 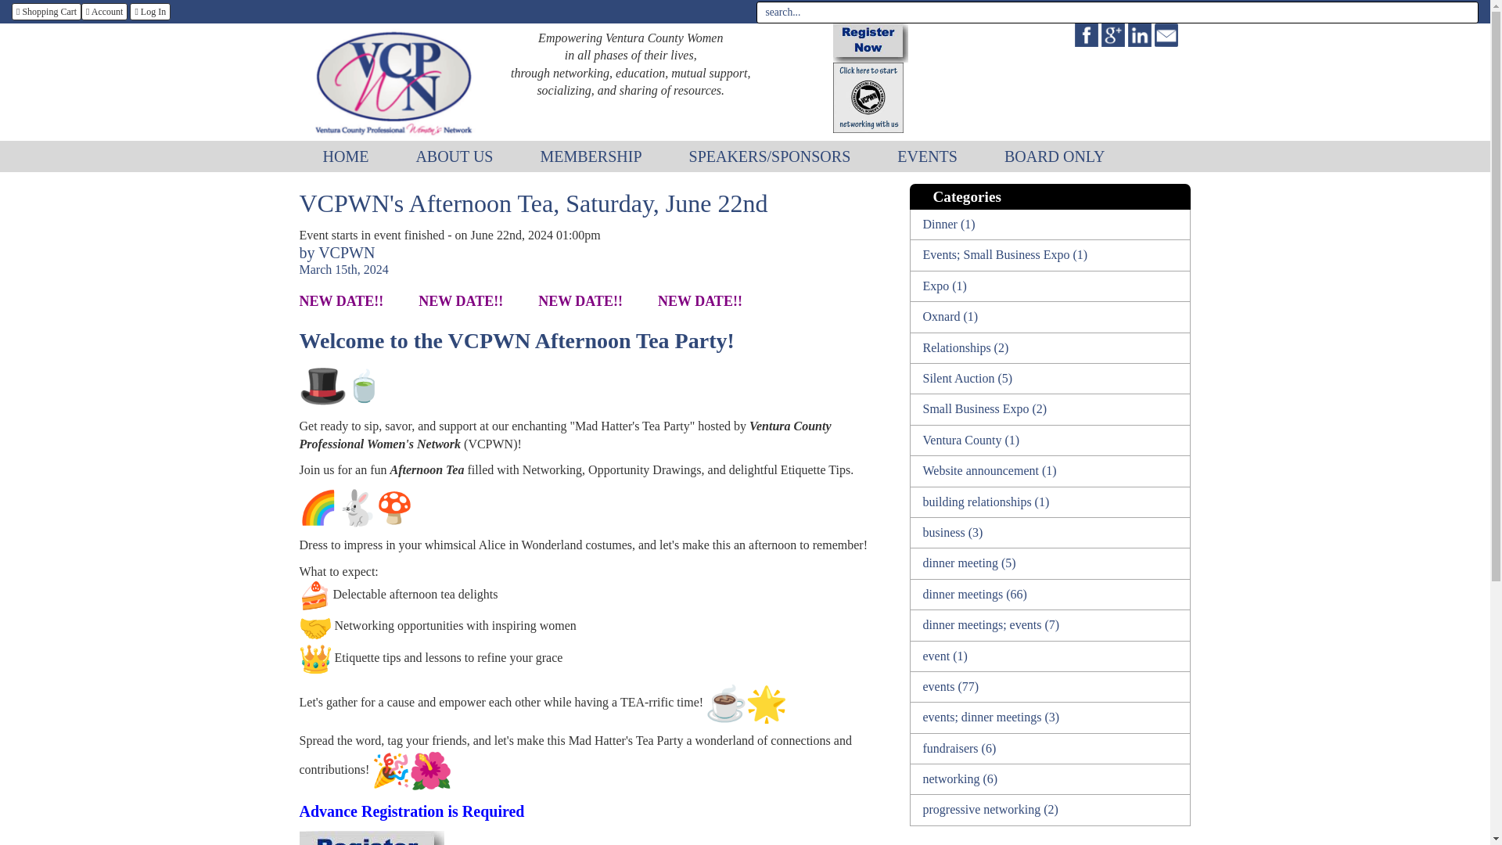 I want to click on Shopping Cart, so click(x=46, y=11).